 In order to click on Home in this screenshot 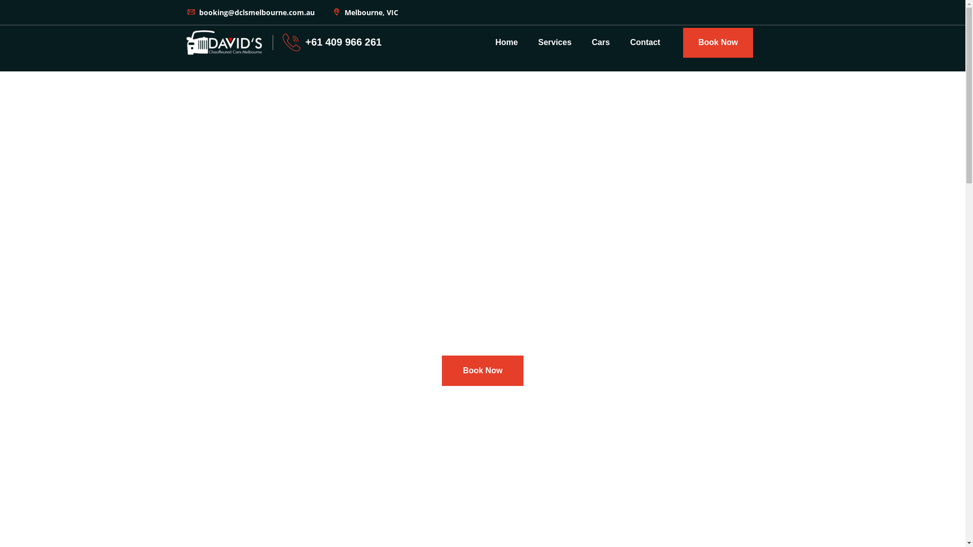, I will do `click(507, 43)`.